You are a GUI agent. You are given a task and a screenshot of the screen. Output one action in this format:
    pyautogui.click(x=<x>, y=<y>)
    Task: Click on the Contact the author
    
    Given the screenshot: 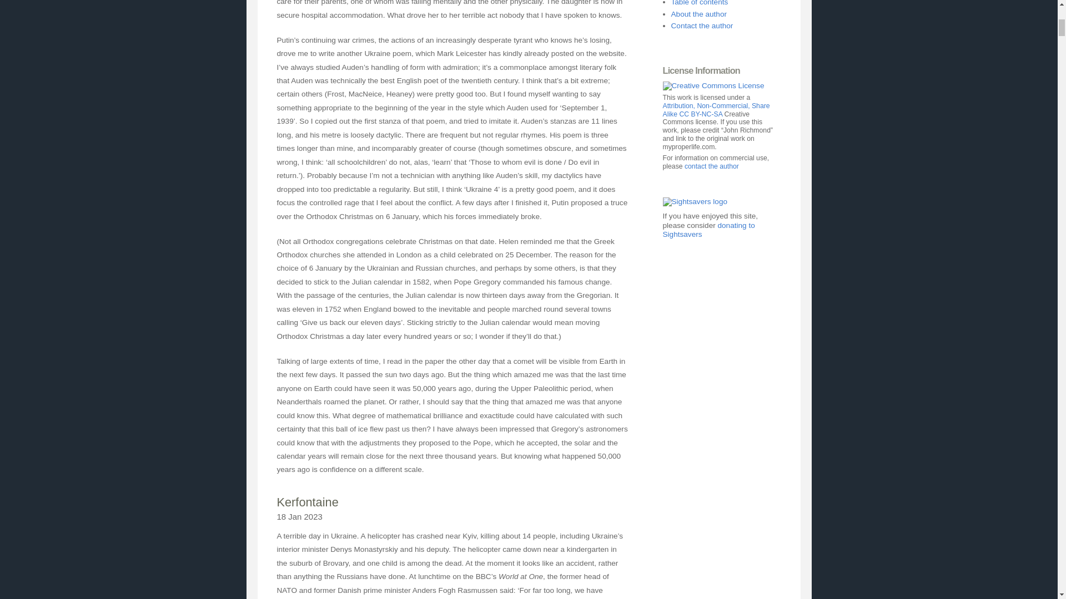 What is the action you would take?
    pyautogui.click(x=702, y=26)
    